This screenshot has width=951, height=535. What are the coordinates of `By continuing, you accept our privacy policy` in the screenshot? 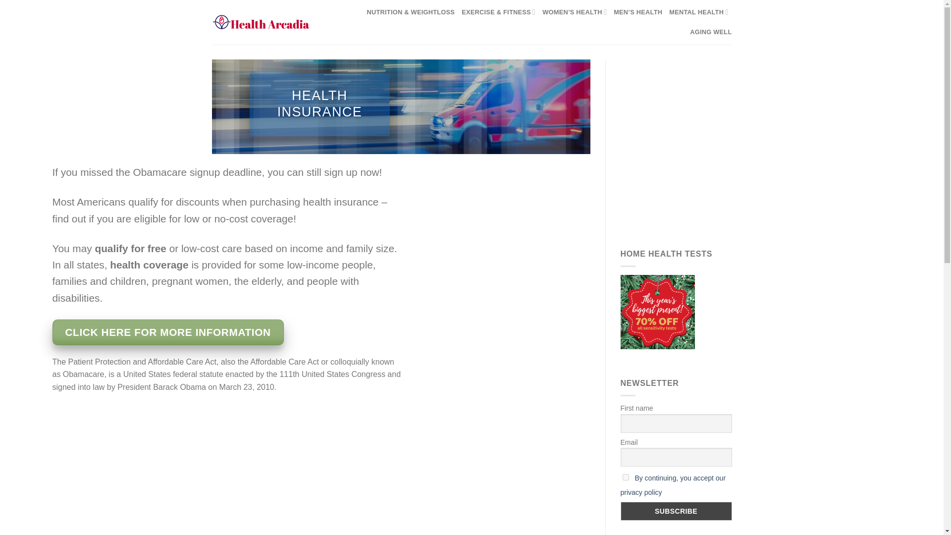 It's located at (673, 485).